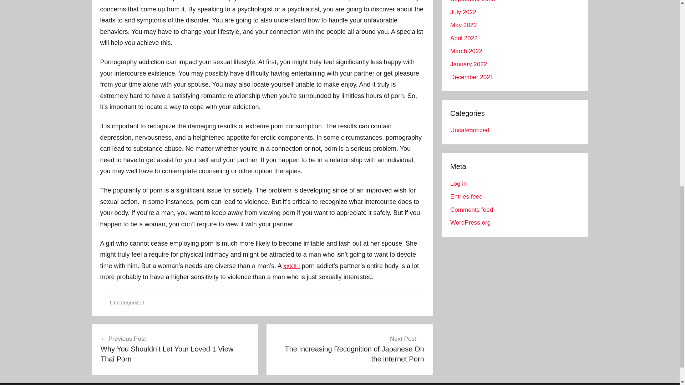 The width and height of the screenshot is (685, 385). I want to click on April 2022, so click(464, 38).